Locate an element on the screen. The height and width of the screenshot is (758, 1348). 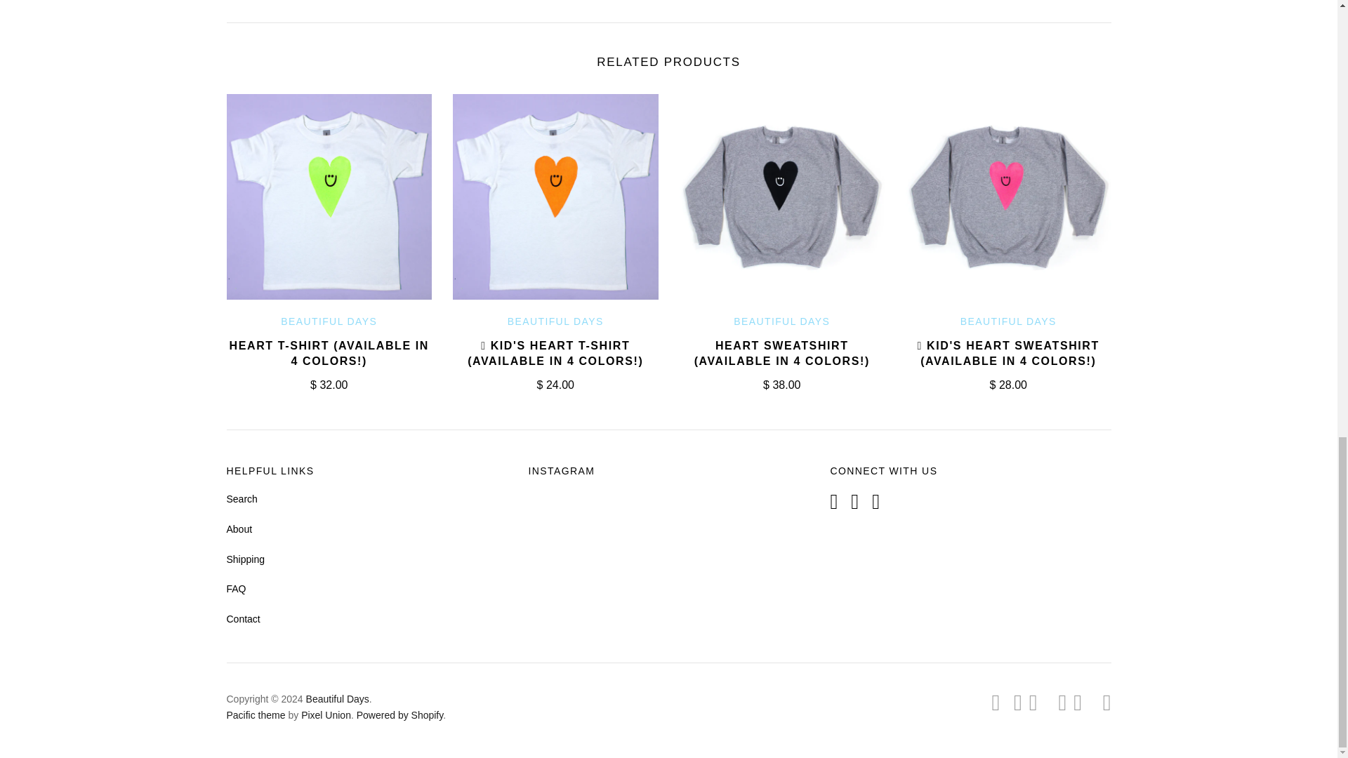
Beautiful Days is located at coordinates (1008, 321).